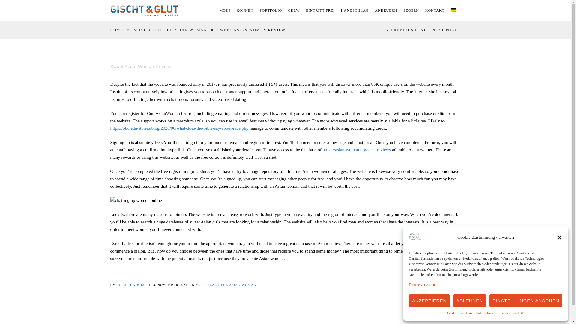 The width and height of the screenshot is (576, 324). I want to click on AKZEPTIEREN, so click(429, 301).